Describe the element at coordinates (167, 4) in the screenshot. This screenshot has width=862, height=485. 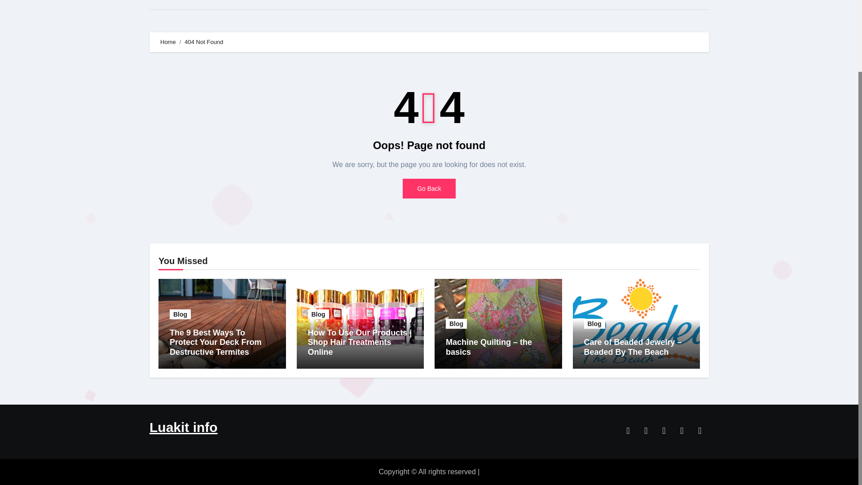
I see `Home` at that location.